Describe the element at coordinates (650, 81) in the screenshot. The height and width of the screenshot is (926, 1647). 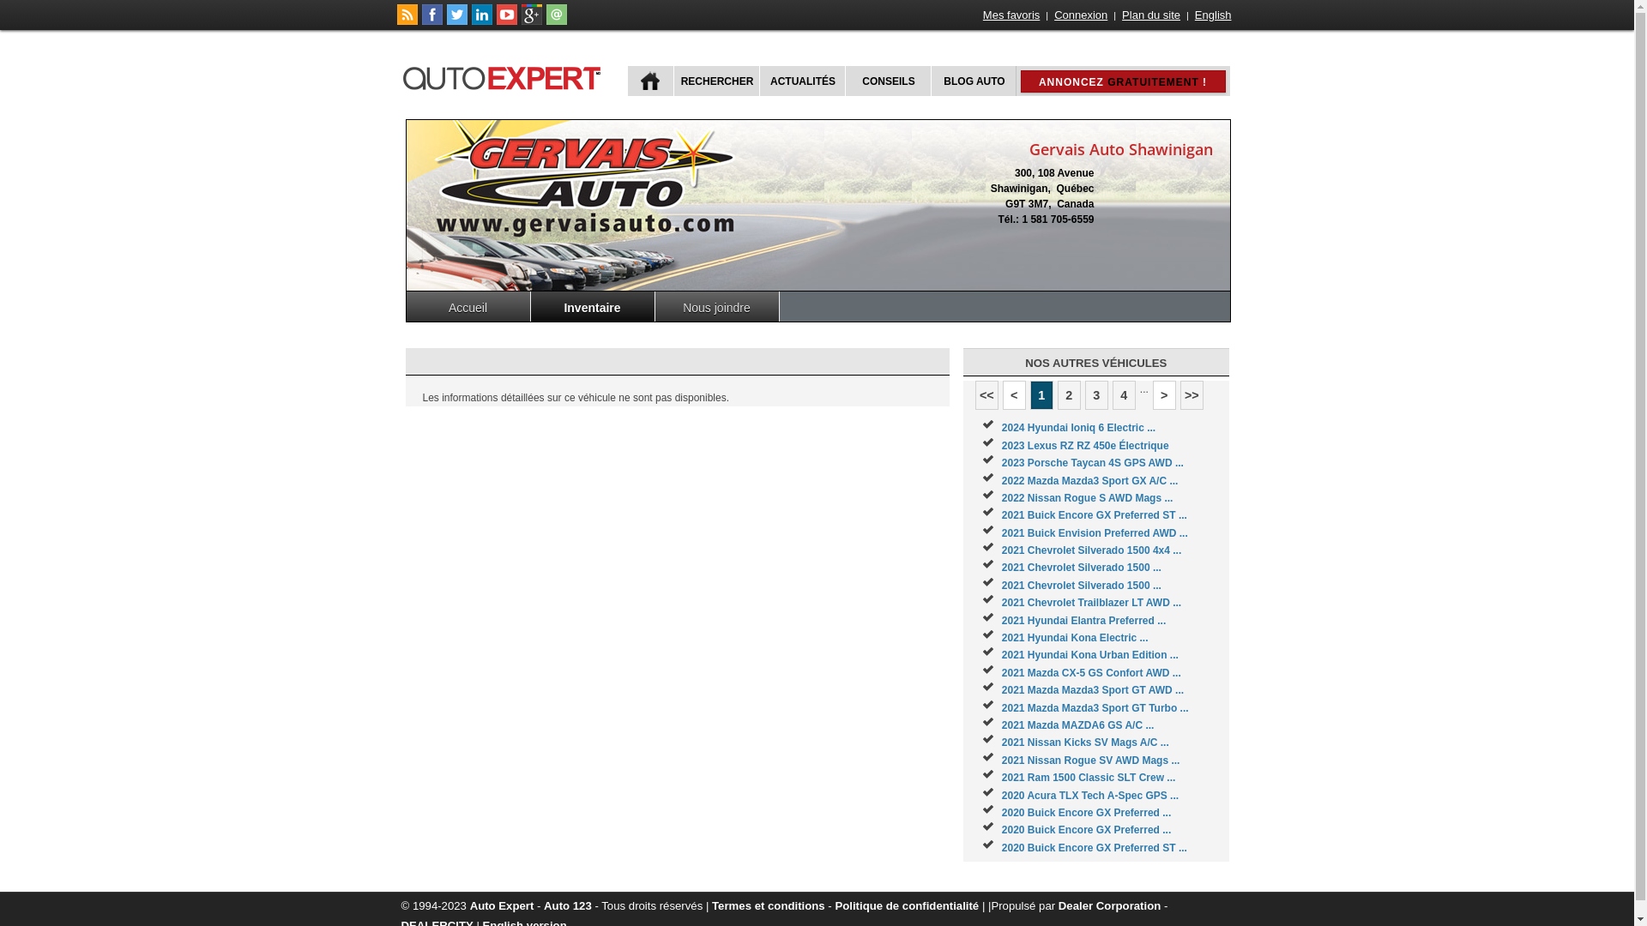
I see `ACCUEIL` at that location.